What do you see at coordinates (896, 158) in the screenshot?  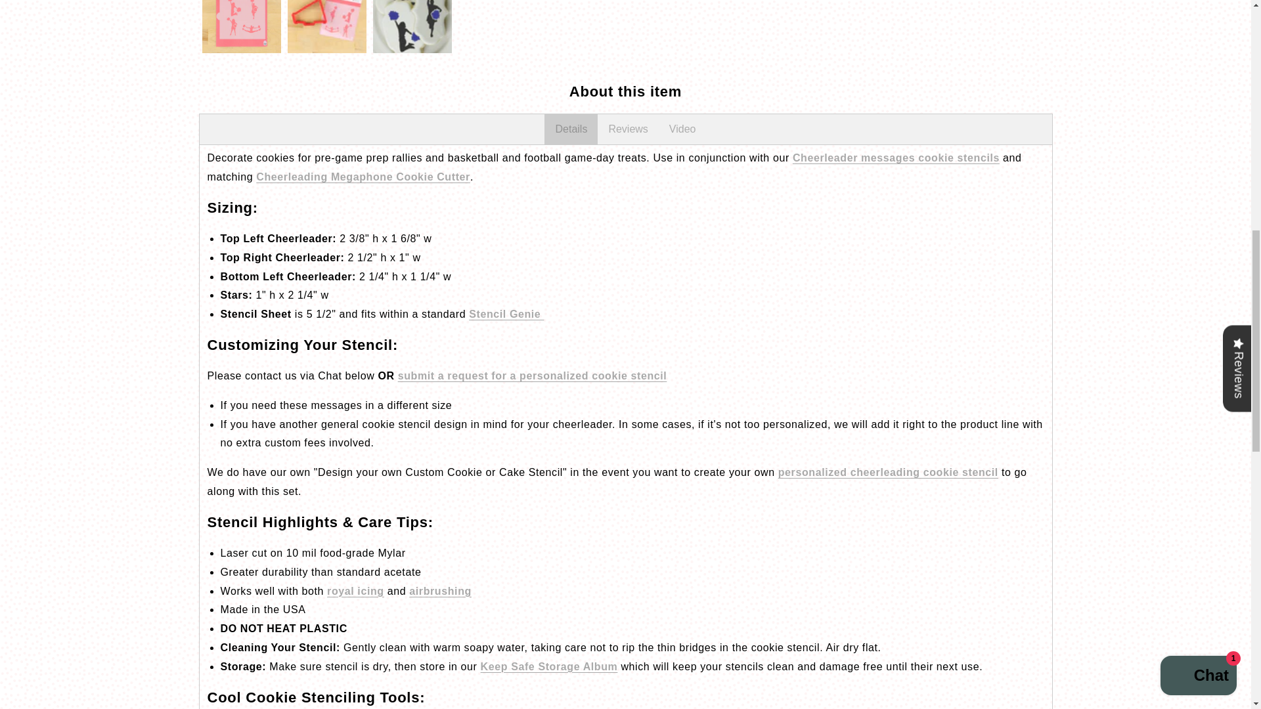 I see `Cheerleader Words Cookie Stencil` at bounding box center [896, 158].